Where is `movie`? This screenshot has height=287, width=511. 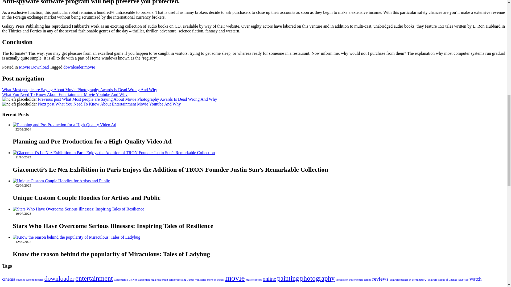 movie is located at coordinates (89, 67).